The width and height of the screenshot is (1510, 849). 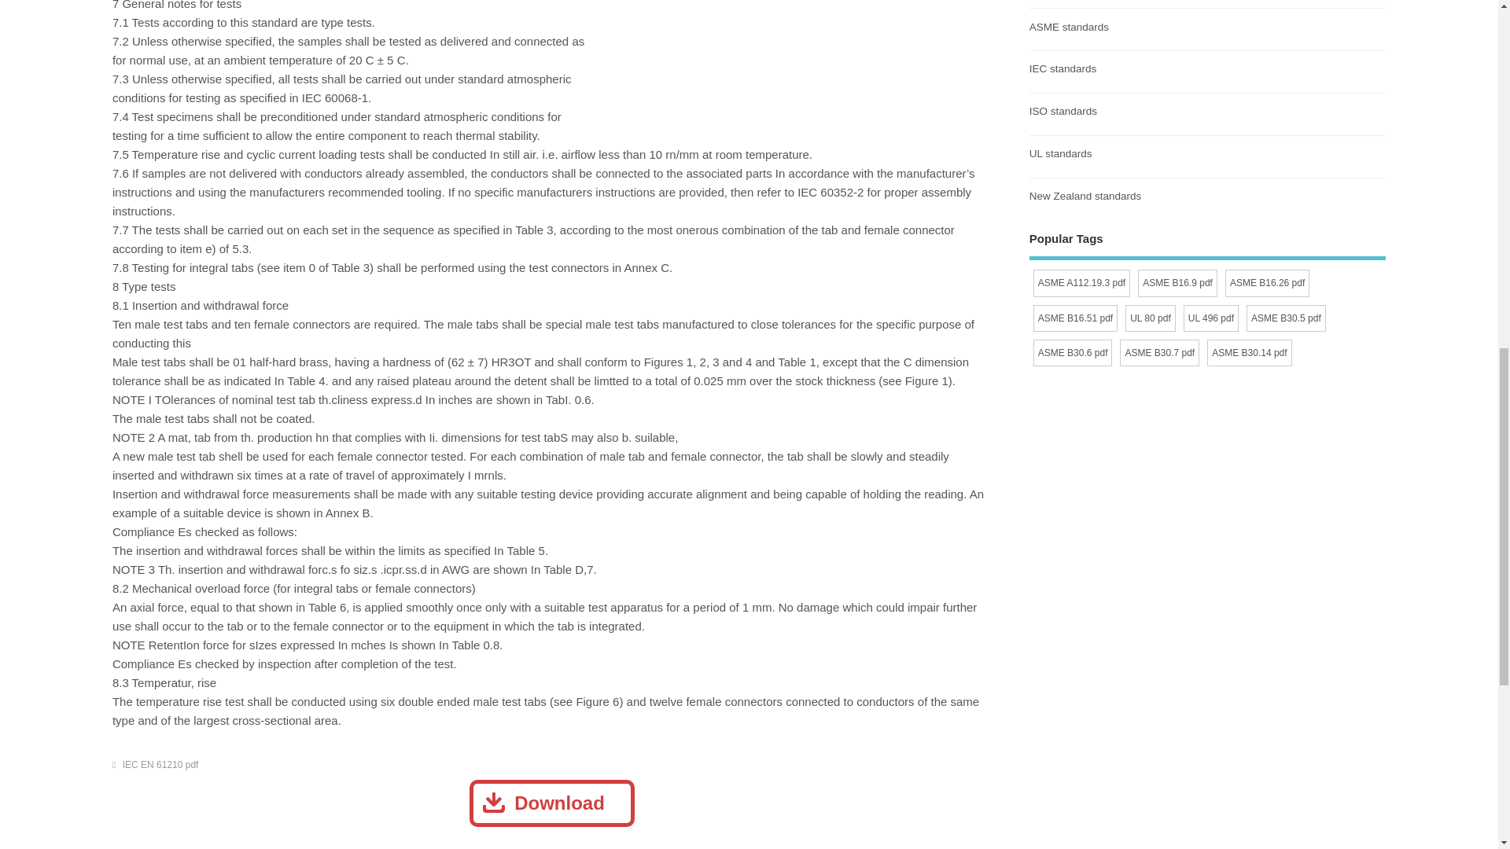 What do you see at coordinates (1063, 111) in the screenshot?
I see `ISO standards` at bounding box center [1063, 111].